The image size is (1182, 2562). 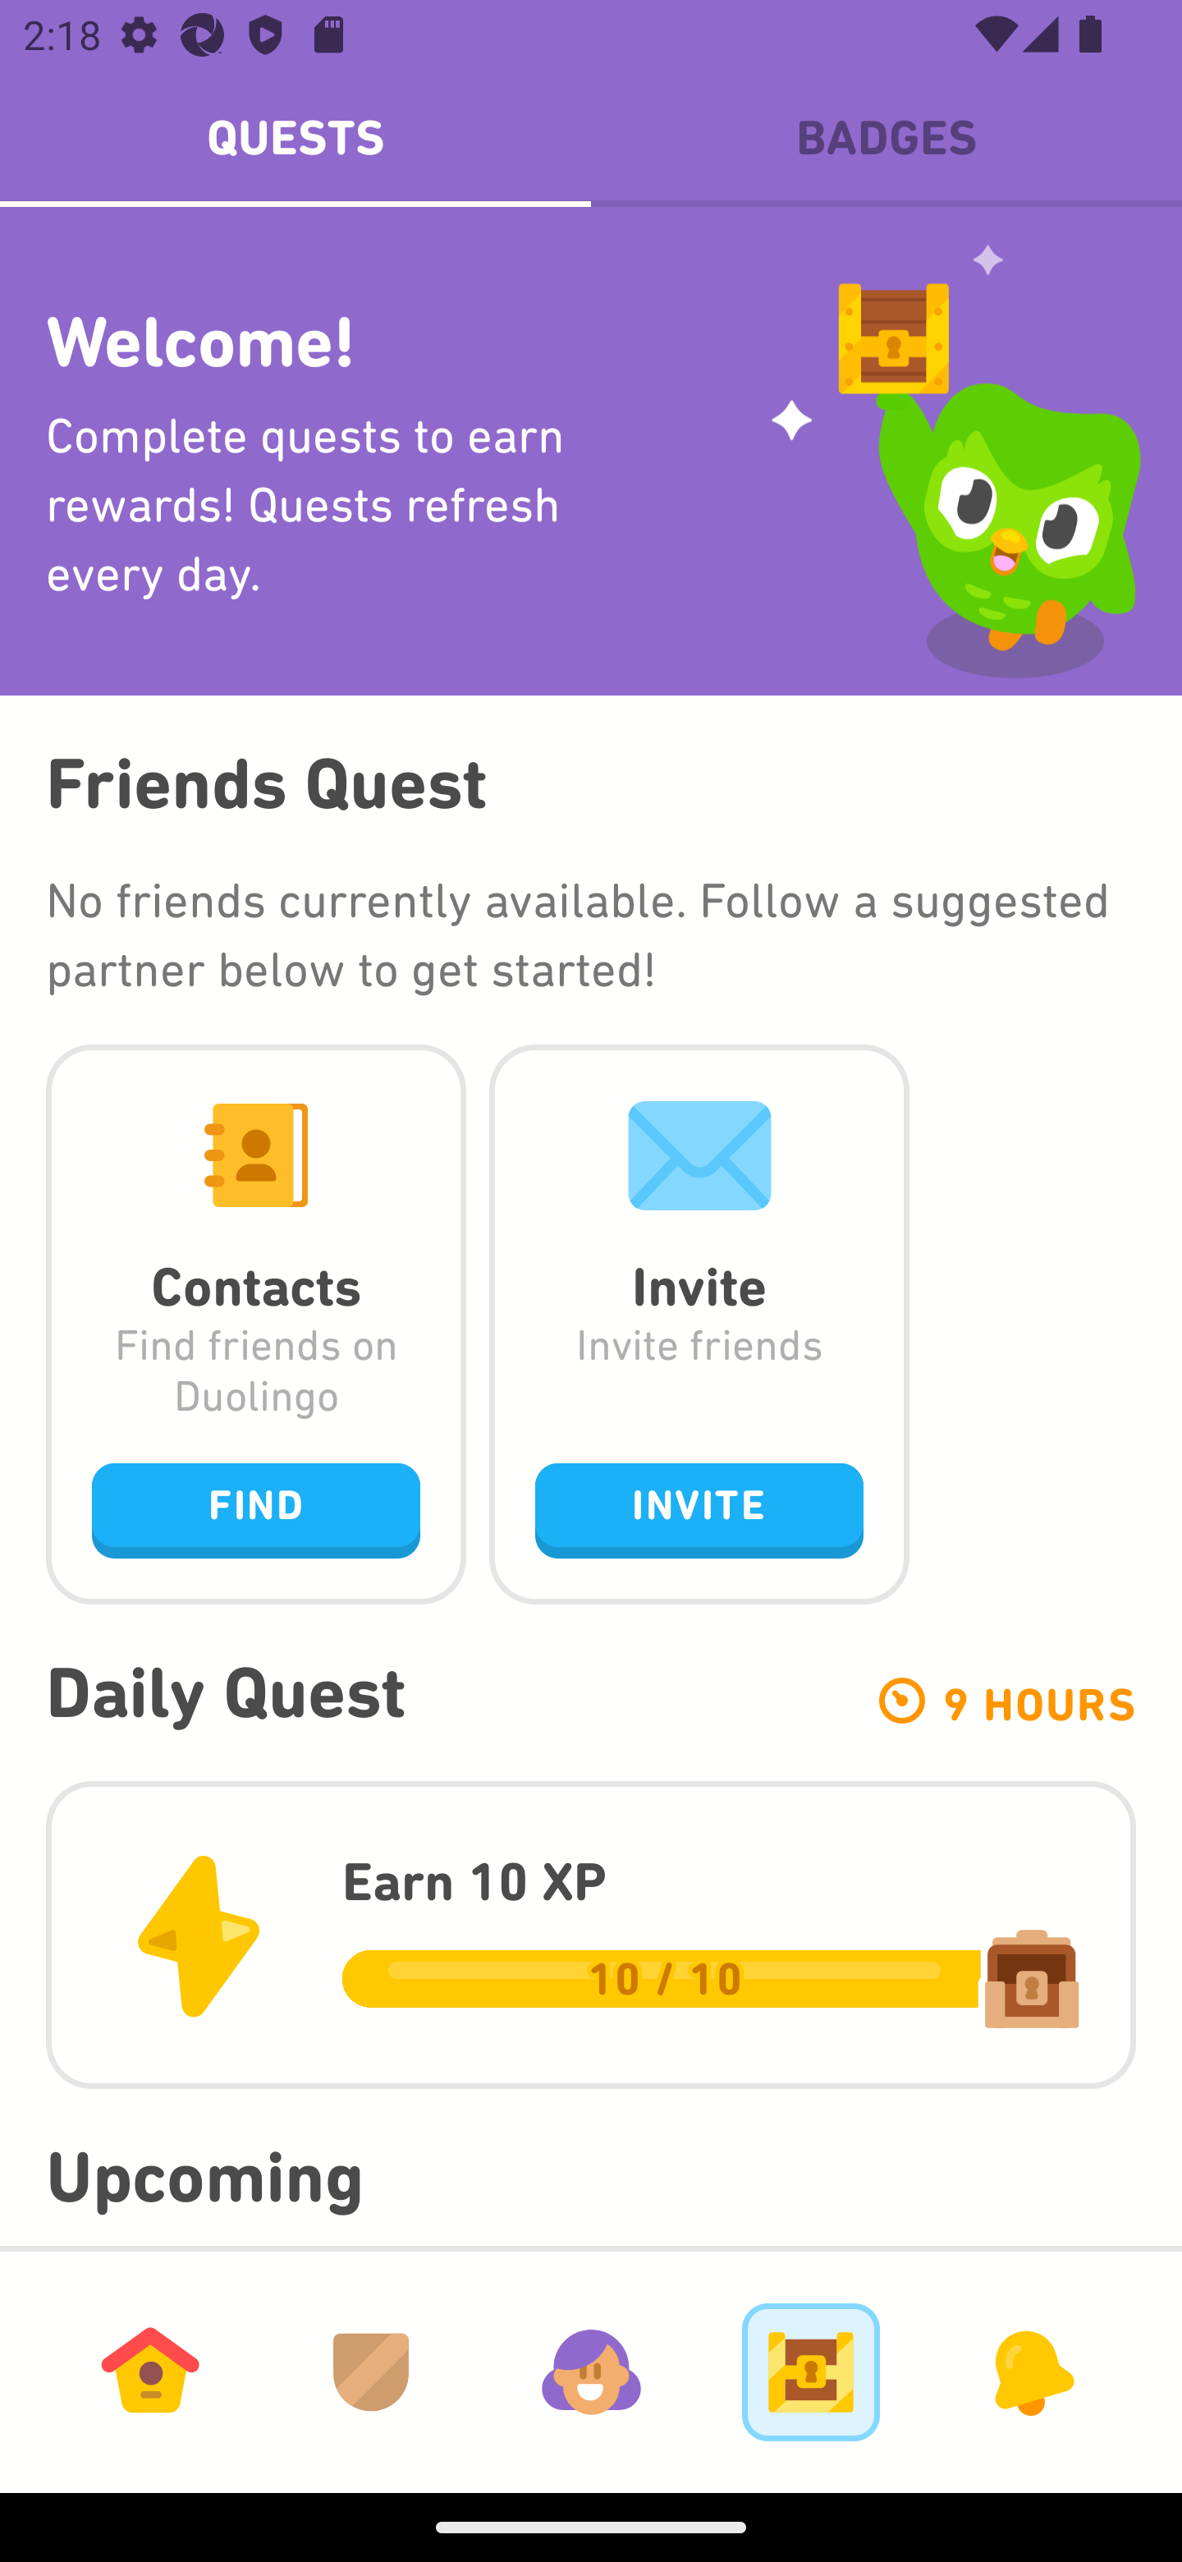 I want to click on INVITE, so click(x=699, y=1509).